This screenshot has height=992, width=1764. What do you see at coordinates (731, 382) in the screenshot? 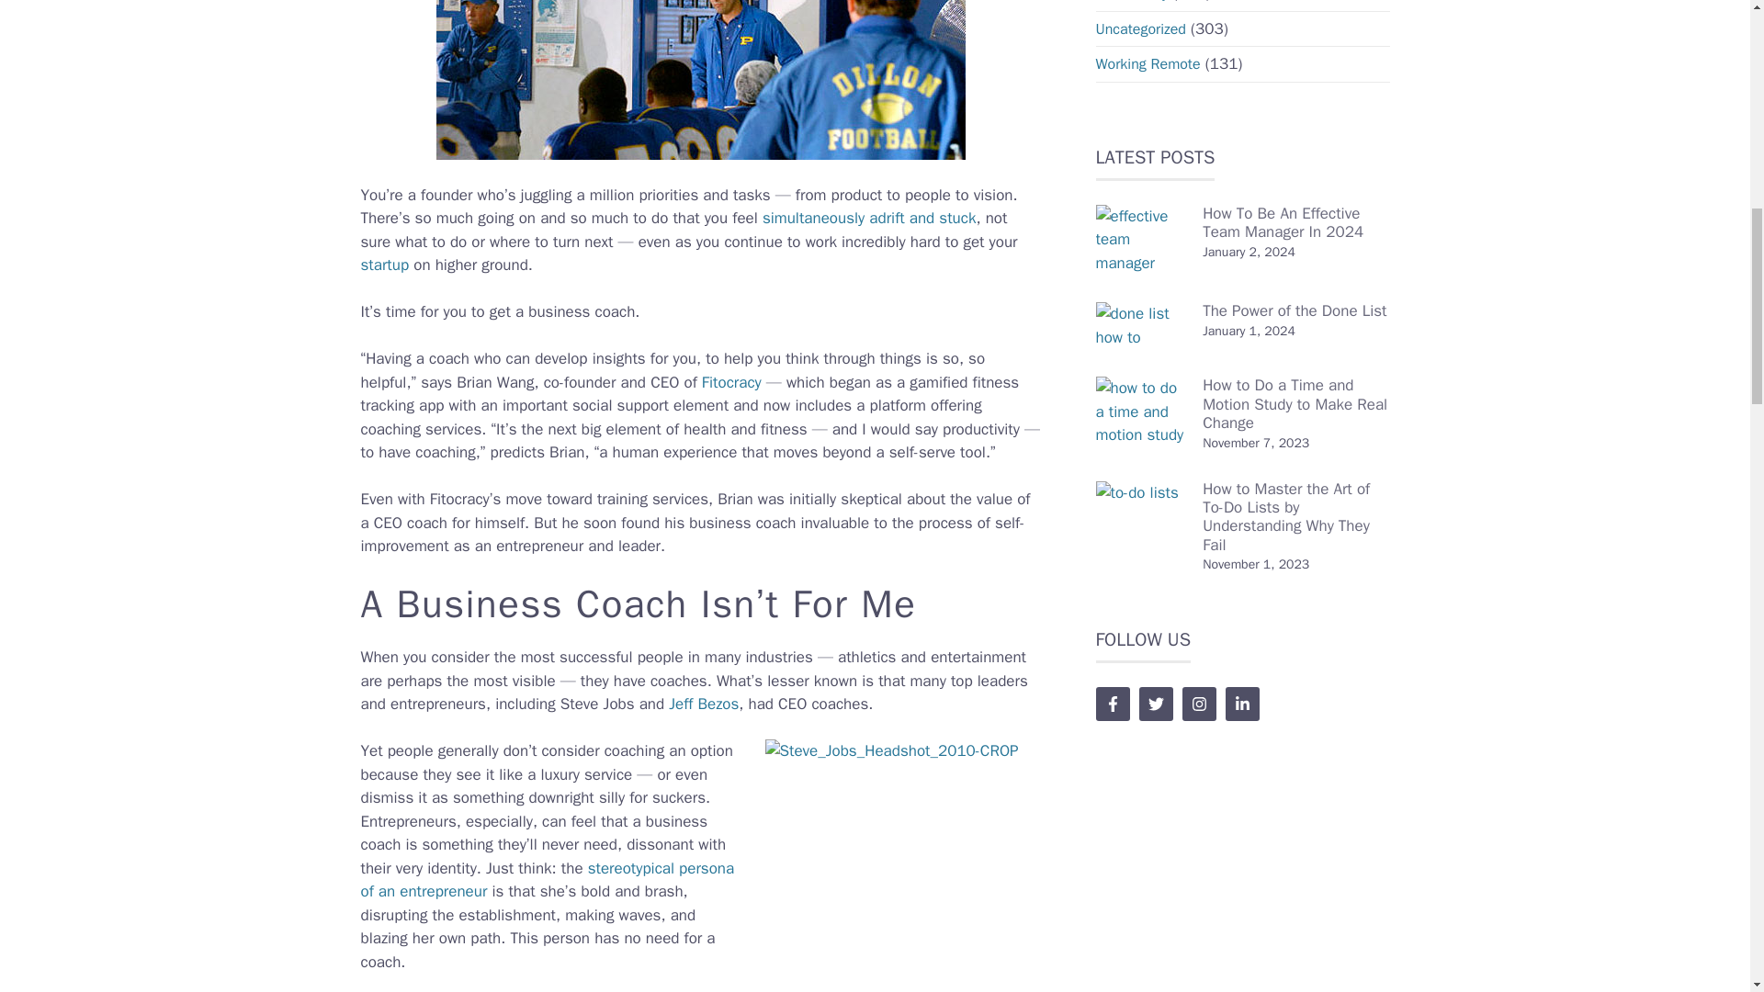
I see `Fitocracy` at bounding box center [731, 382].